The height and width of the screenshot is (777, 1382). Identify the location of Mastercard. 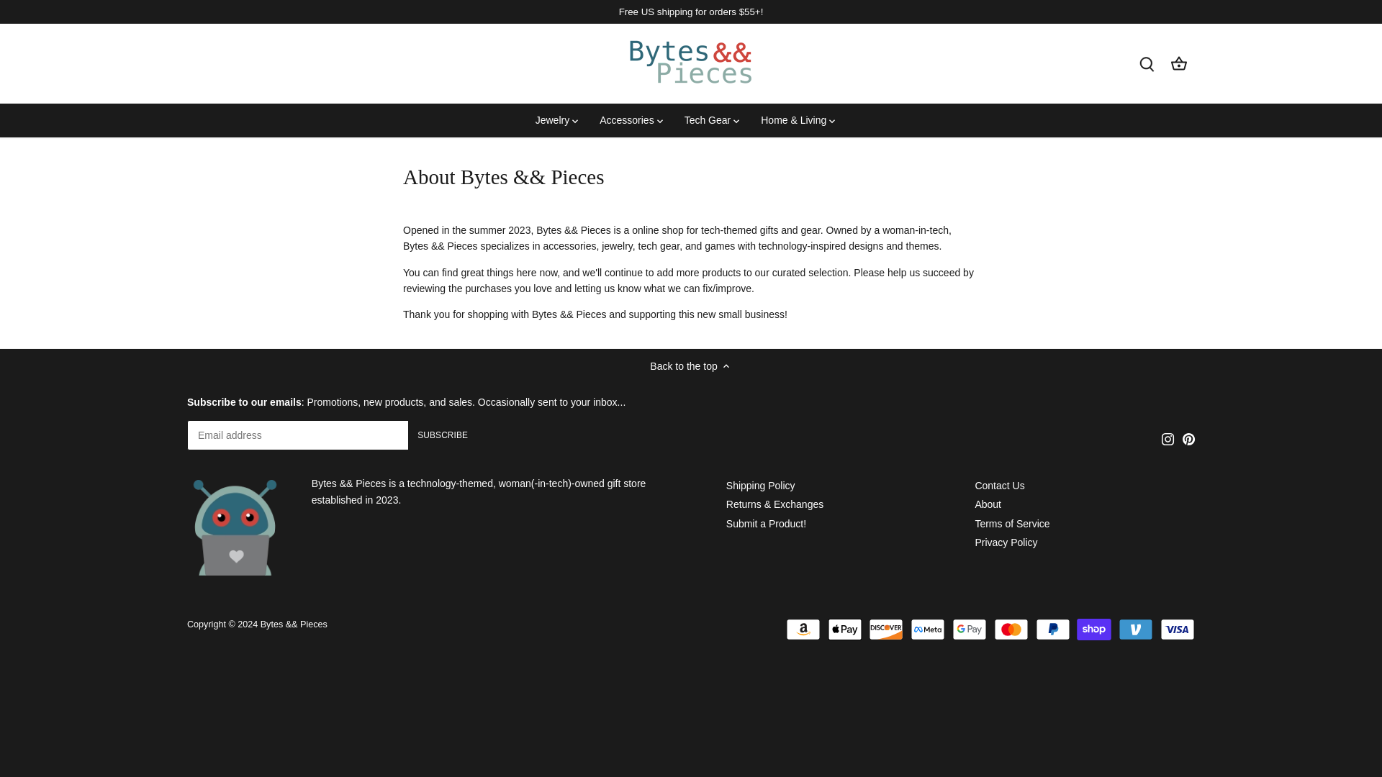
(1011, 629).